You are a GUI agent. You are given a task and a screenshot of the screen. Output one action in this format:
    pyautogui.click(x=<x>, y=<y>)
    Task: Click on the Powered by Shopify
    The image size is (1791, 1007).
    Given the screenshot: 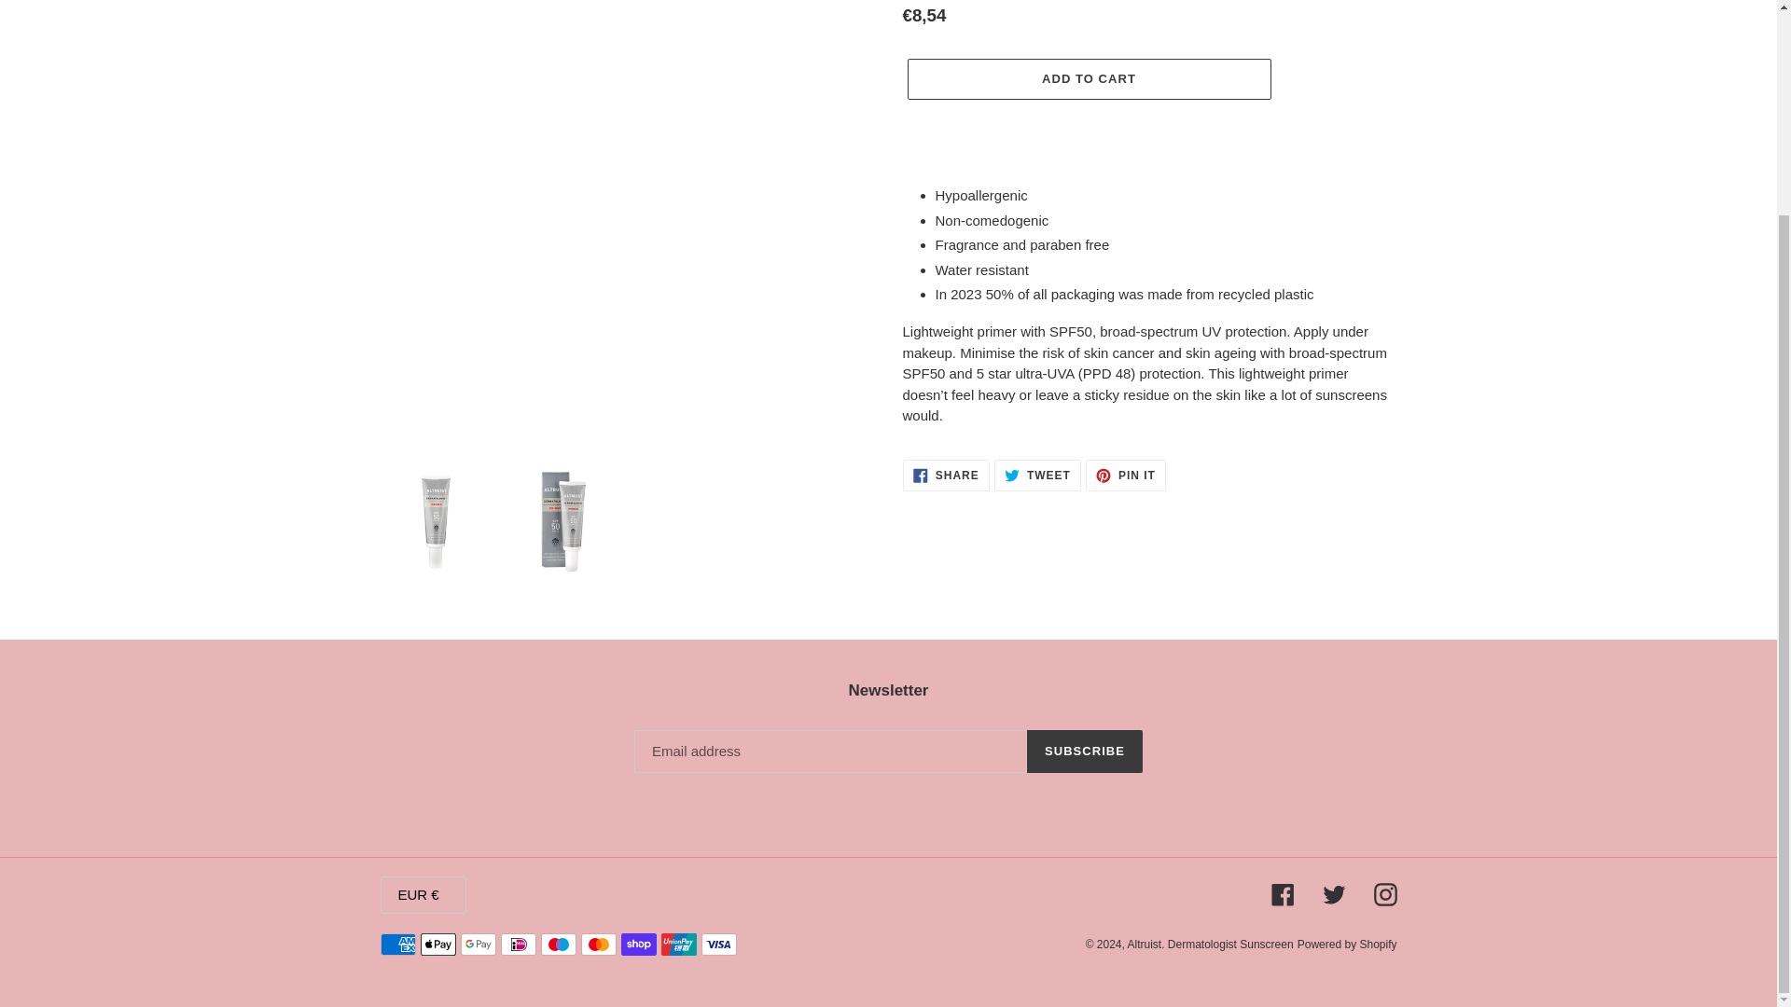 What is the action you would take?
    pyautogui.click(x=1084, y=752)
    